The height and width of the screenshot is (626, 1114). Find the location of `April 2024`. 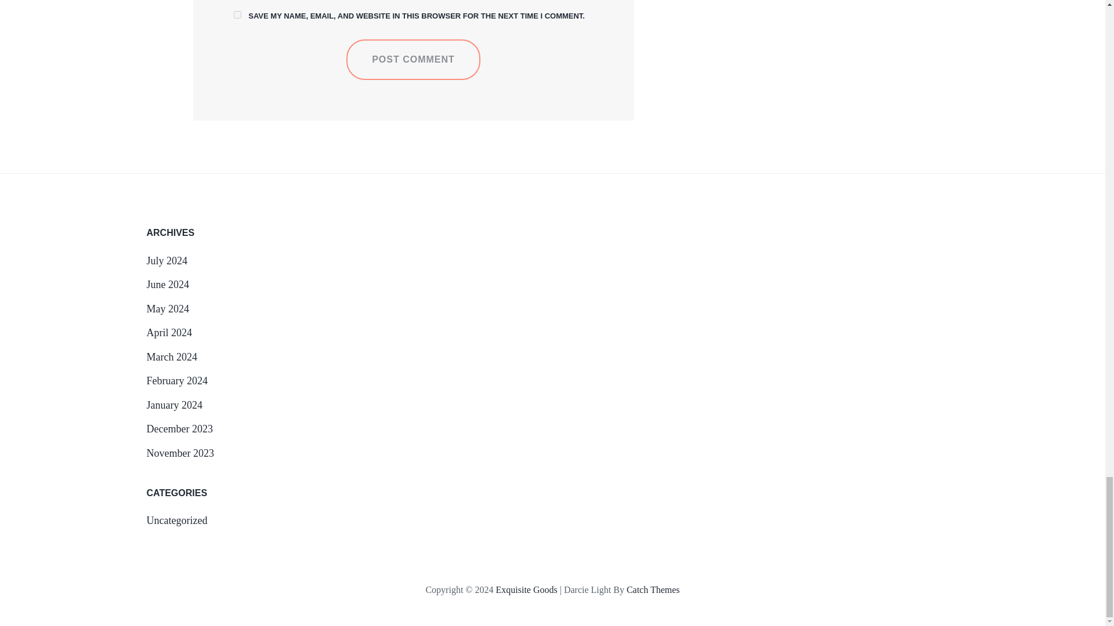

April 2024 is located at coordinates (168, 333).